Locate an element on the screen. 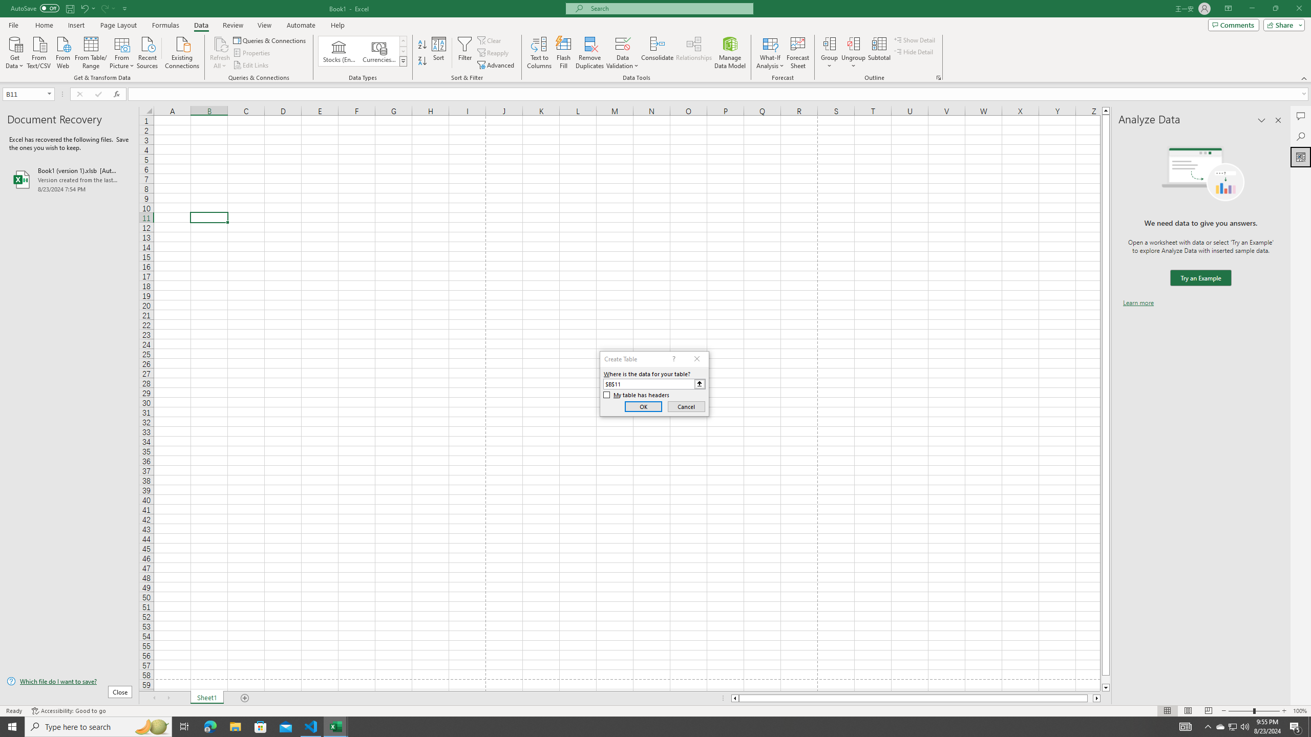 The image size is (1311, 737). Normal is located at coordinates (1167, 711).